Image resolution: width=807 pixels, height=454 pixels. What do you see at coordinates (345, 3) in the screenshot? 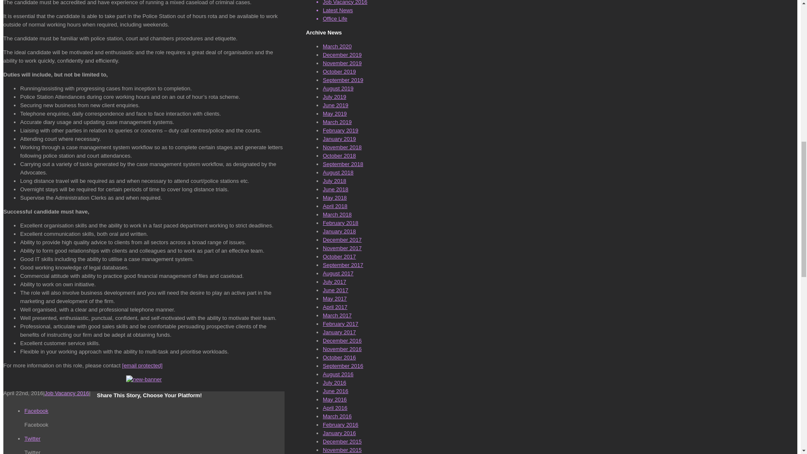
I see `Job Vacancy 2016` at bounding box center [345, 3].